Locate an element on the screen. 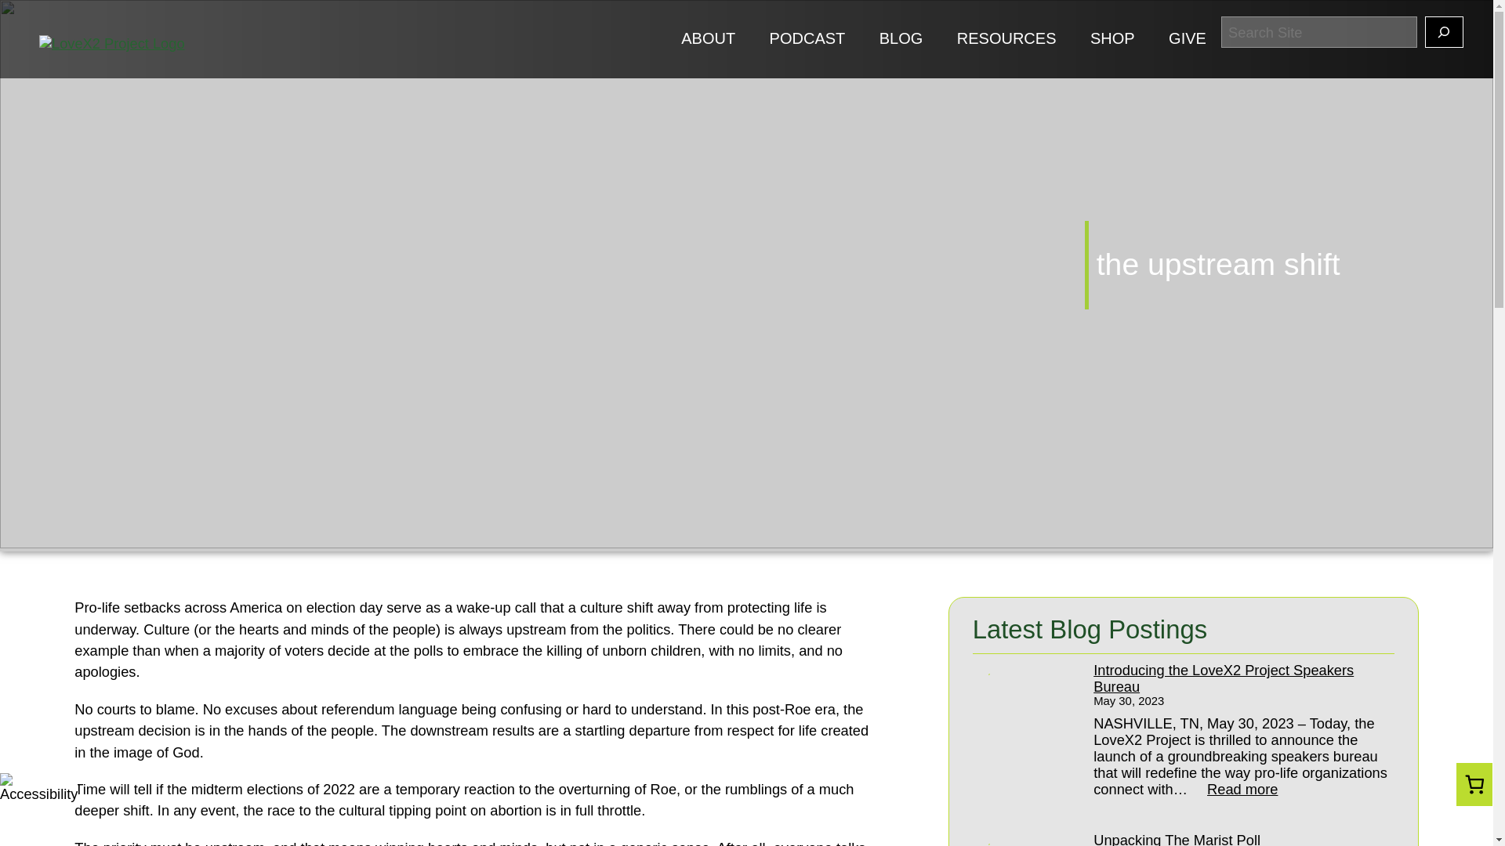 Image resolution: width=1505 pixels, height=846 pixels. GIVE is located at coordinates (1188, 38).